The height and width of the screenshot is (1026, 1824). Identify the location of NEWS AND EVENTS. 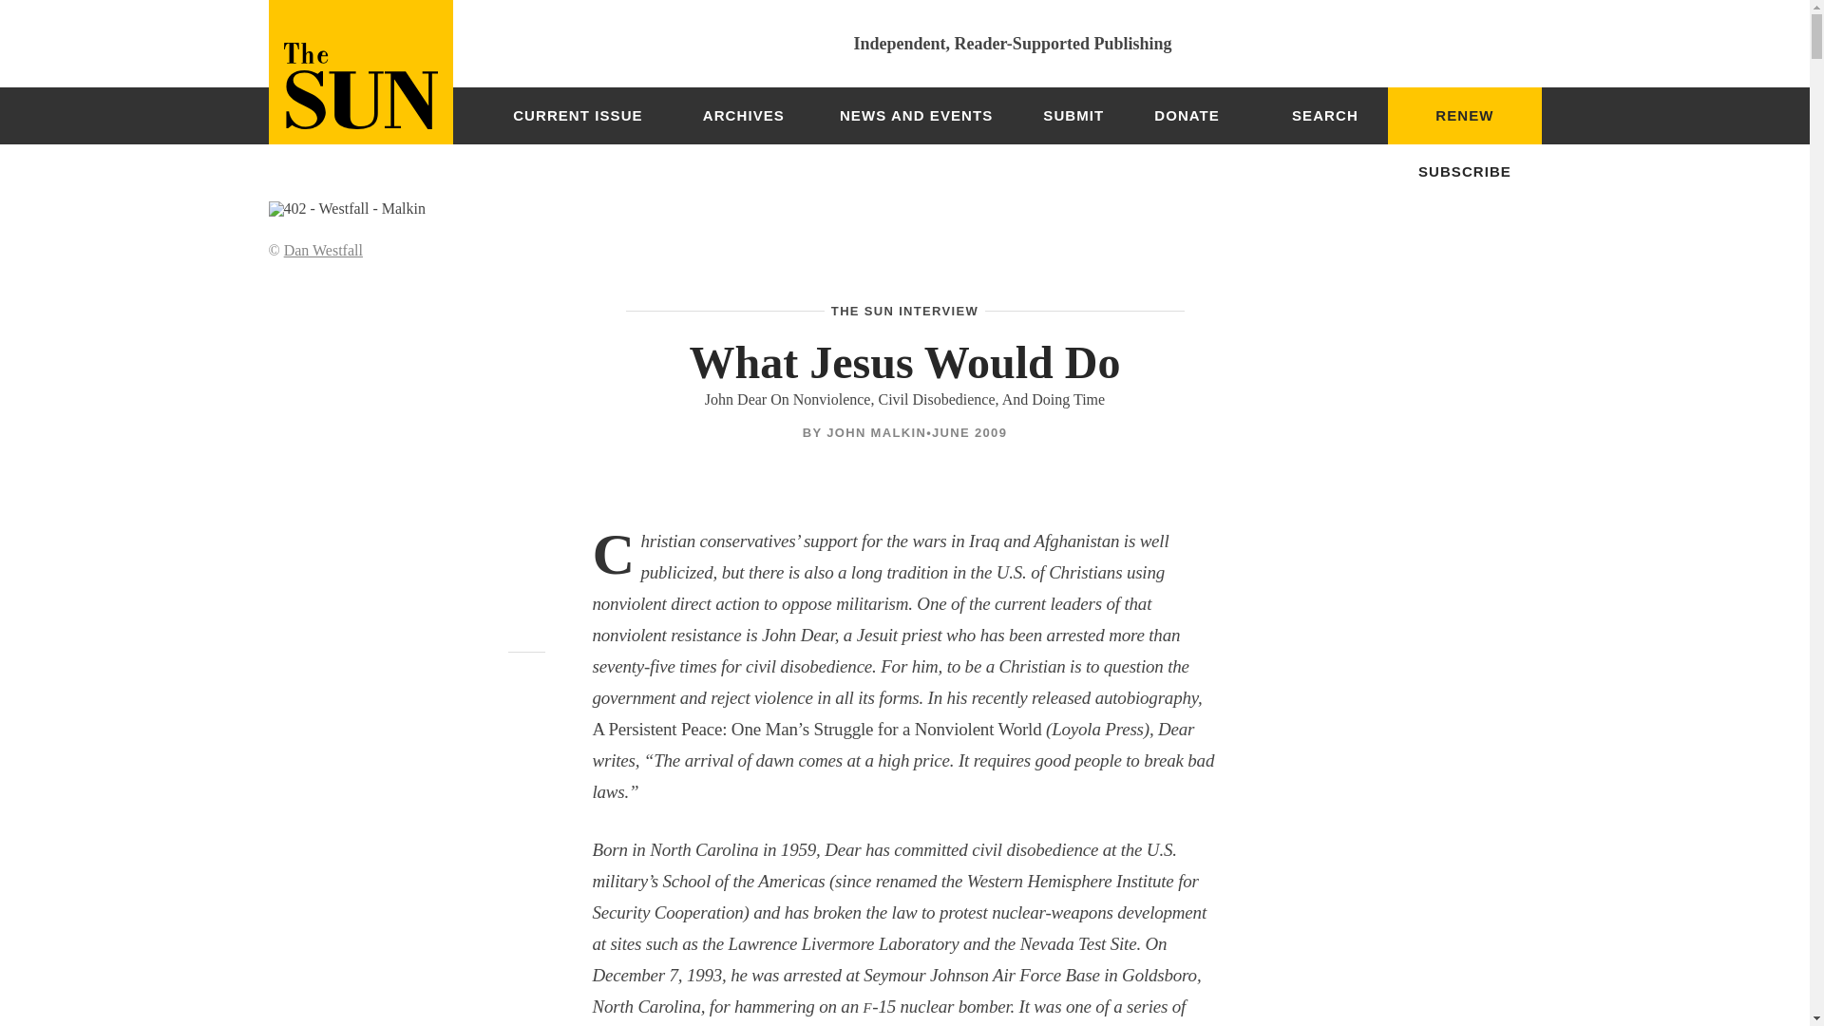
(916, 116).